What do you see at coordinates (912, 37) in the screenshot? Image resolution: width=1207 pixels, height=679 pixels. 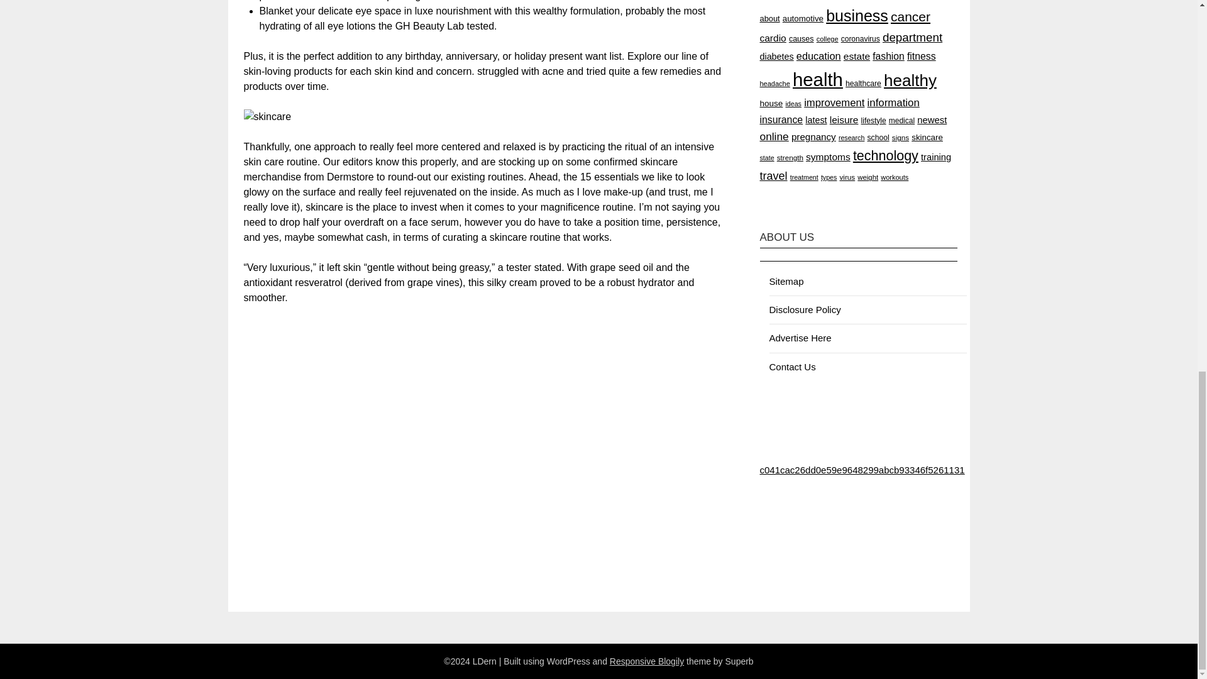 I see `department` at bounding box center [912, 37].